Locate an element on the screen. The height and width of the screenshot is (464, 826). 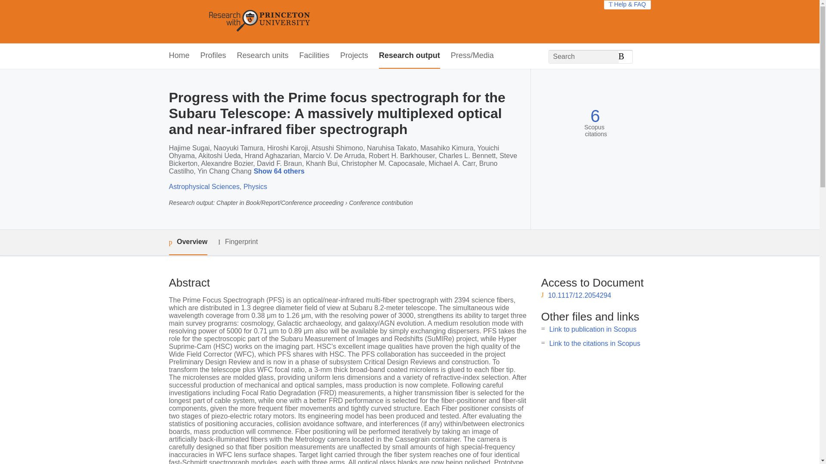
Show 64 others is located at coordinates (280, 172).